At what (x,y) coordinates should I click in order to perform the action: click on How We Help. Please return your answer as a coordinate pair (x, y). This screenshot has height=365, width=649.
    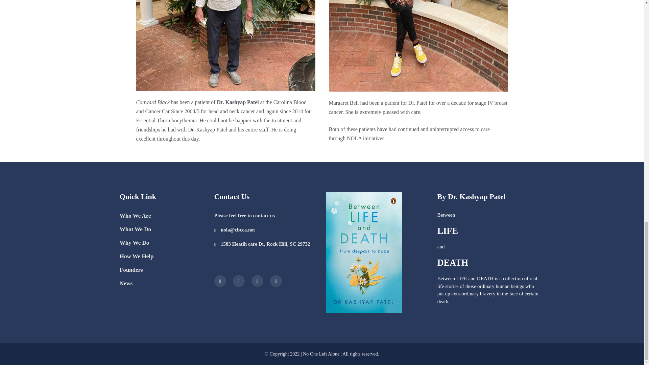
    Looking at the image, I should click on (137, 256).